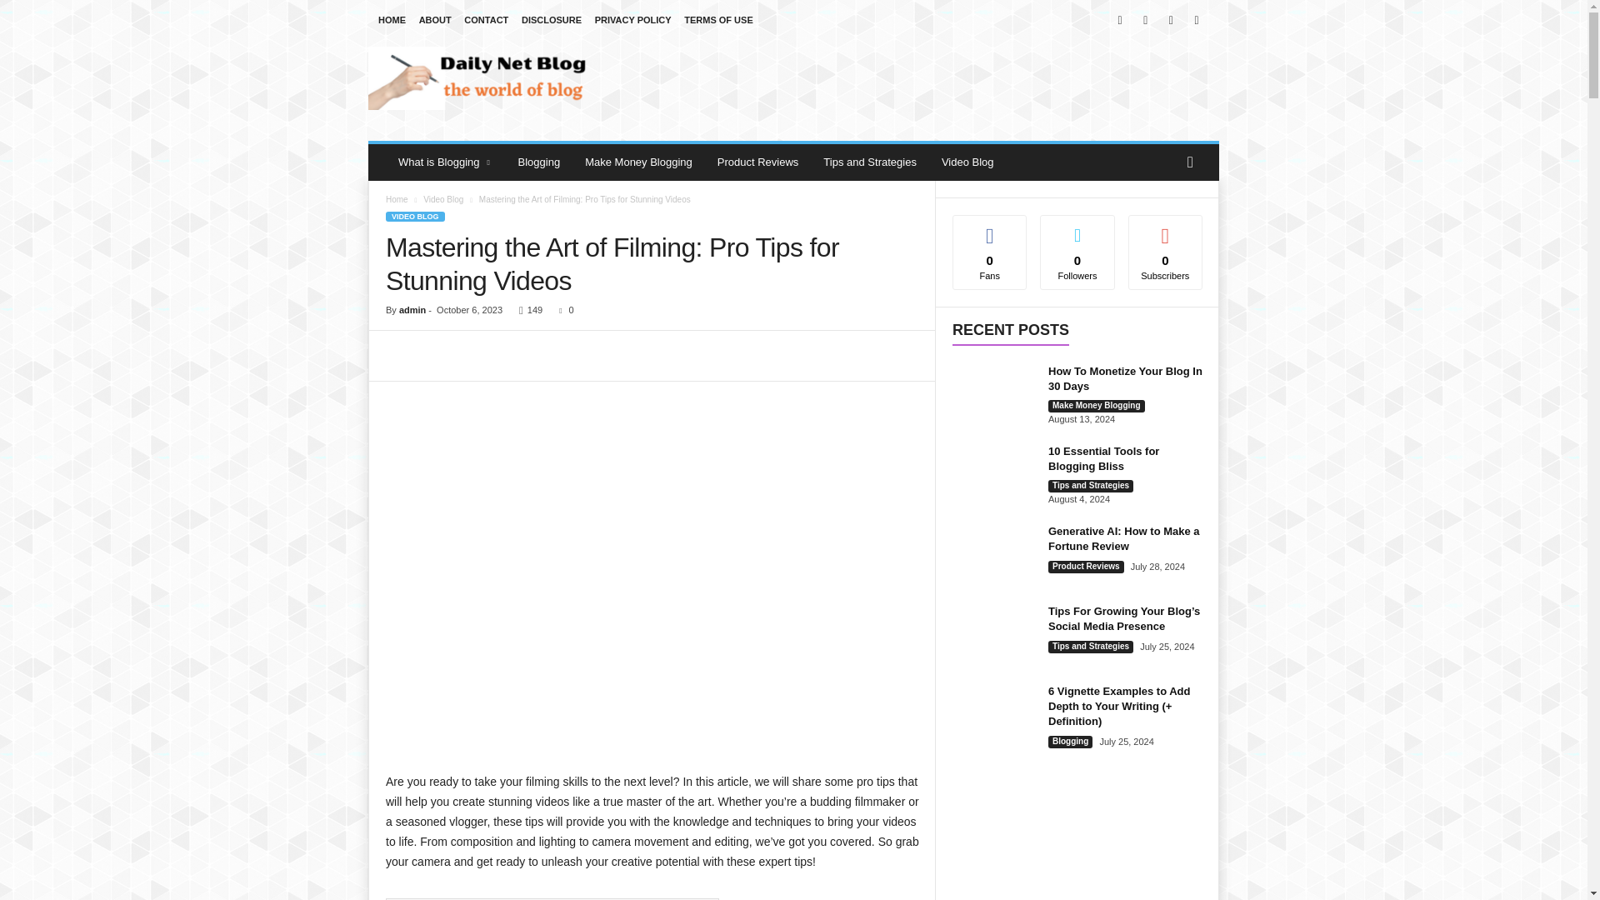 The width and height of the screenshot is (1600, 900). Describe the element at coordinates (443, 200) in the screenshot. I see `View all posts in Video Blog` at that location.